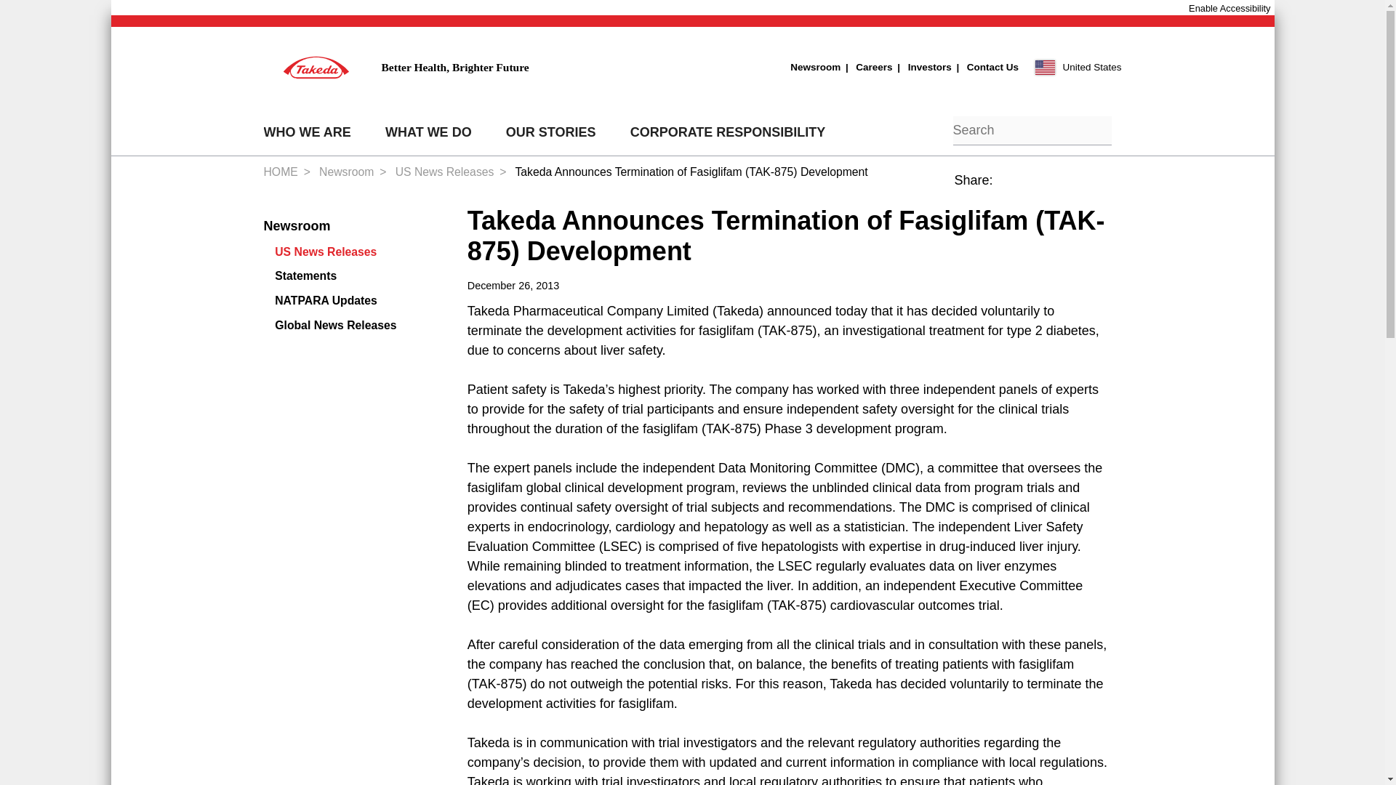 The image size is (1396, 785). Describe the element at coordinates (922, 67) in the screenshot. I see `Investors` at that location.